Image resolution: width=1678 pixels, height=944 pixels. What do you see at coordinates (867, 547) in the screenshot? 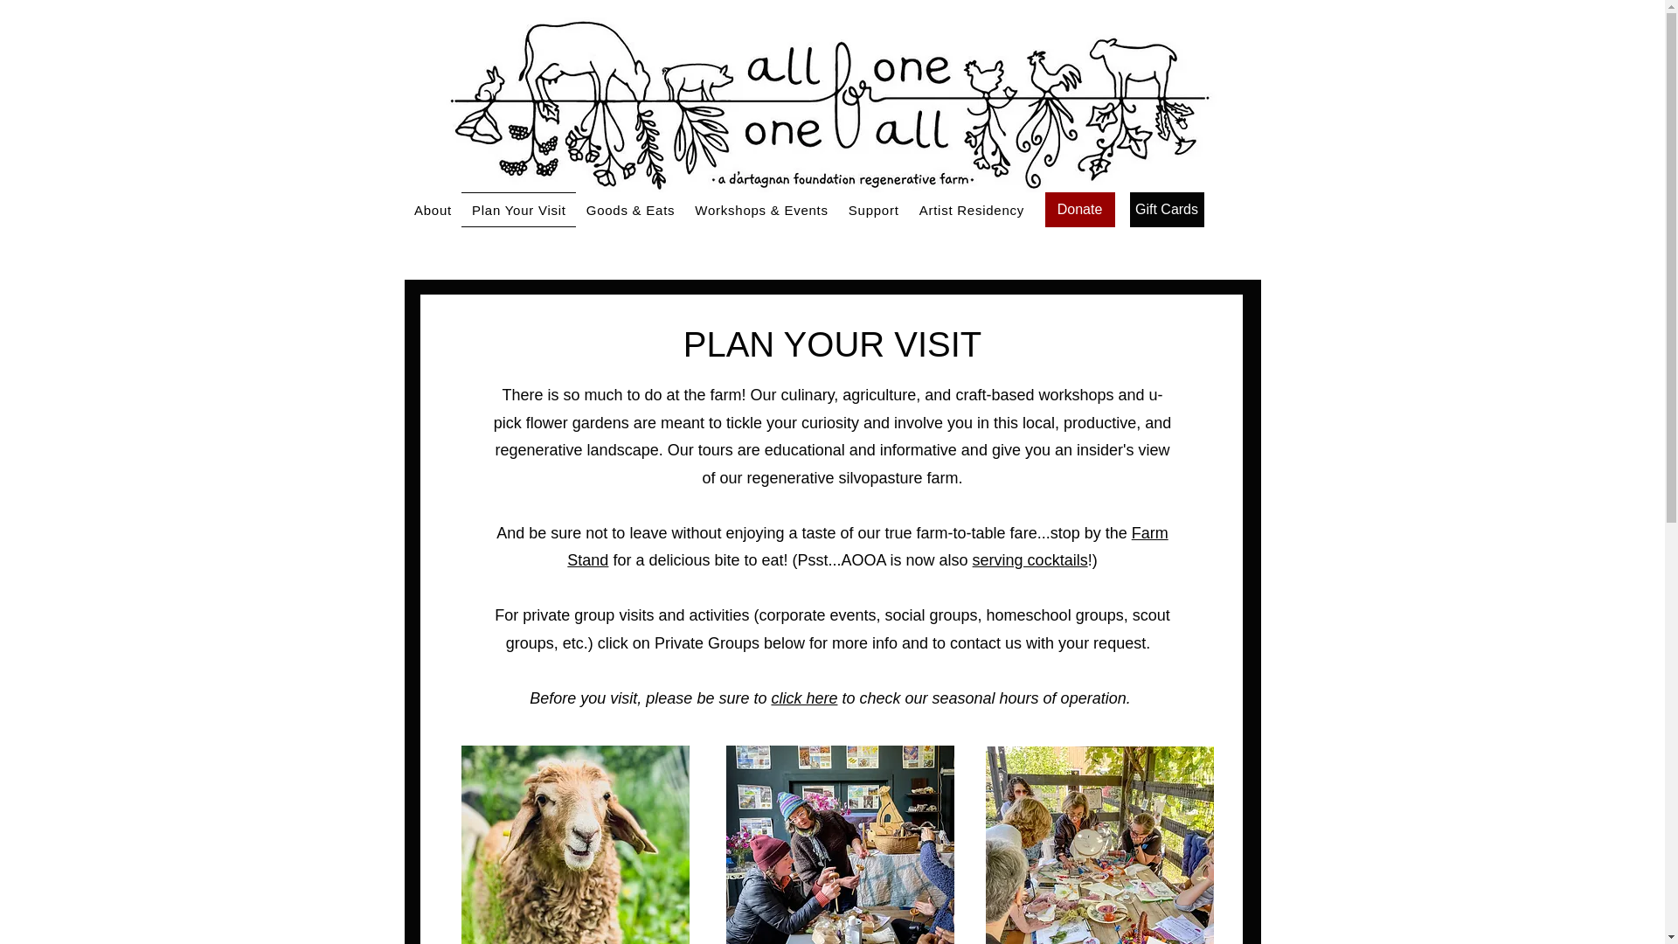
I see `Farm Stand` at bounding box center [867, 547].